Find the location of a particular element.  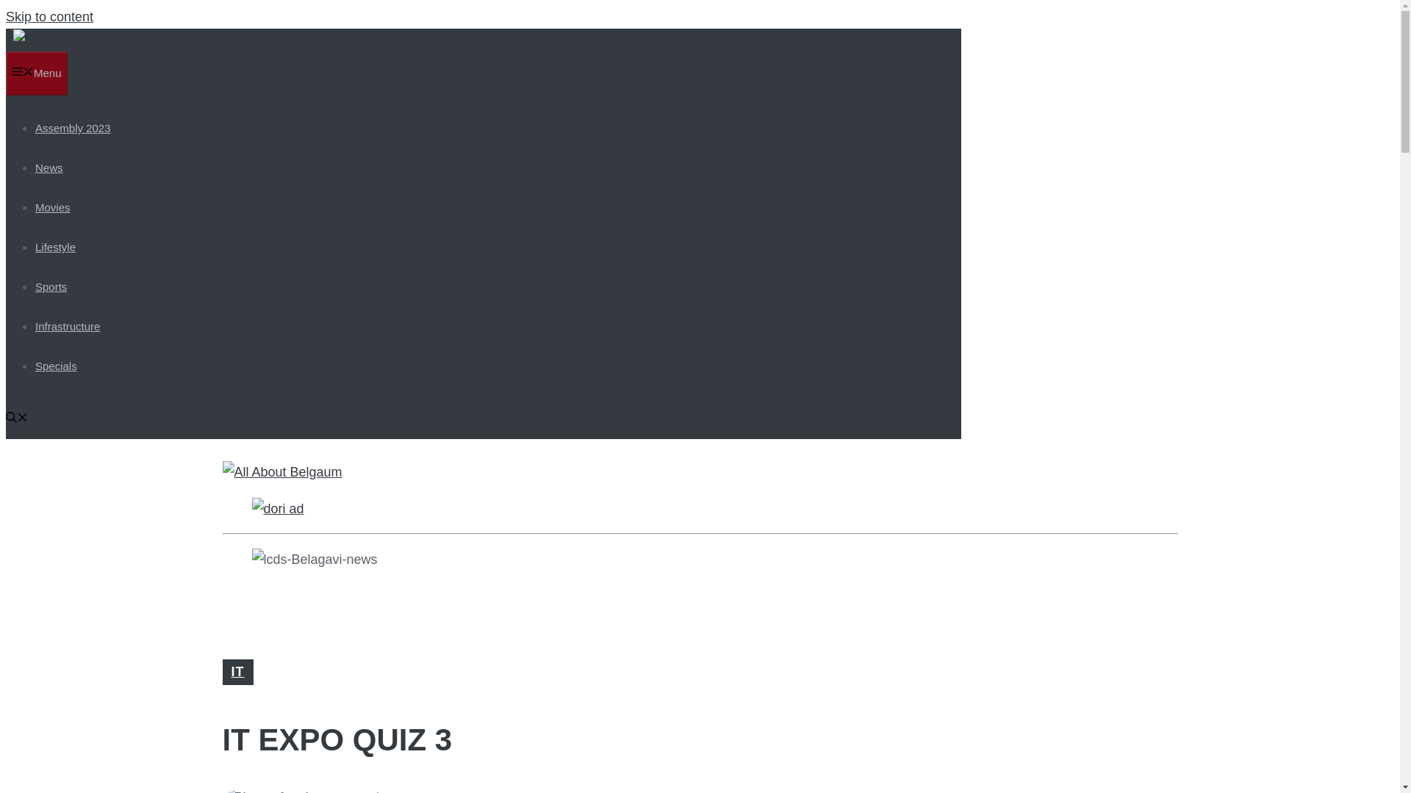

Movies is located at coordinates (53, 207).